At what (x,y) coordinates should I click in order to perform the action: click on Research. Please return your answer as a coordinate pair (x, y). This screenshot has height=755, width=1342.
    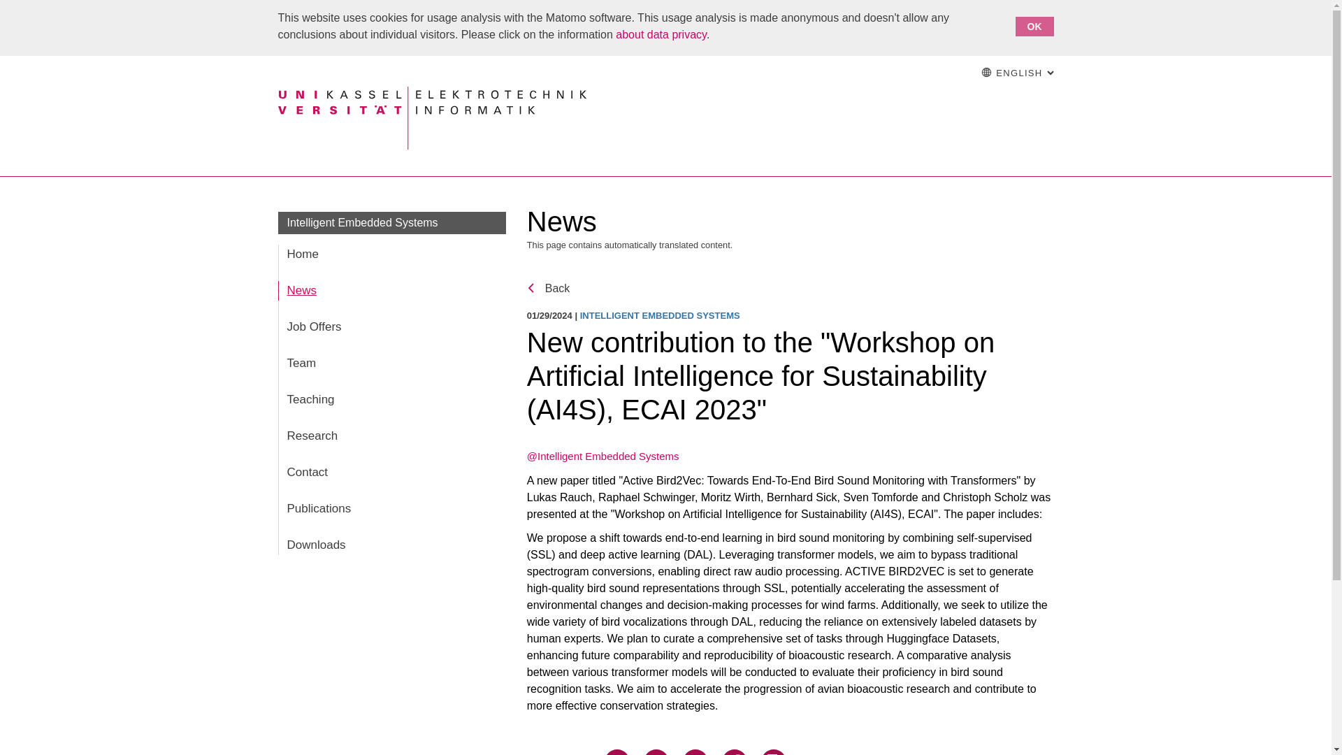
    Looking at the image, I should click on (391, 436).